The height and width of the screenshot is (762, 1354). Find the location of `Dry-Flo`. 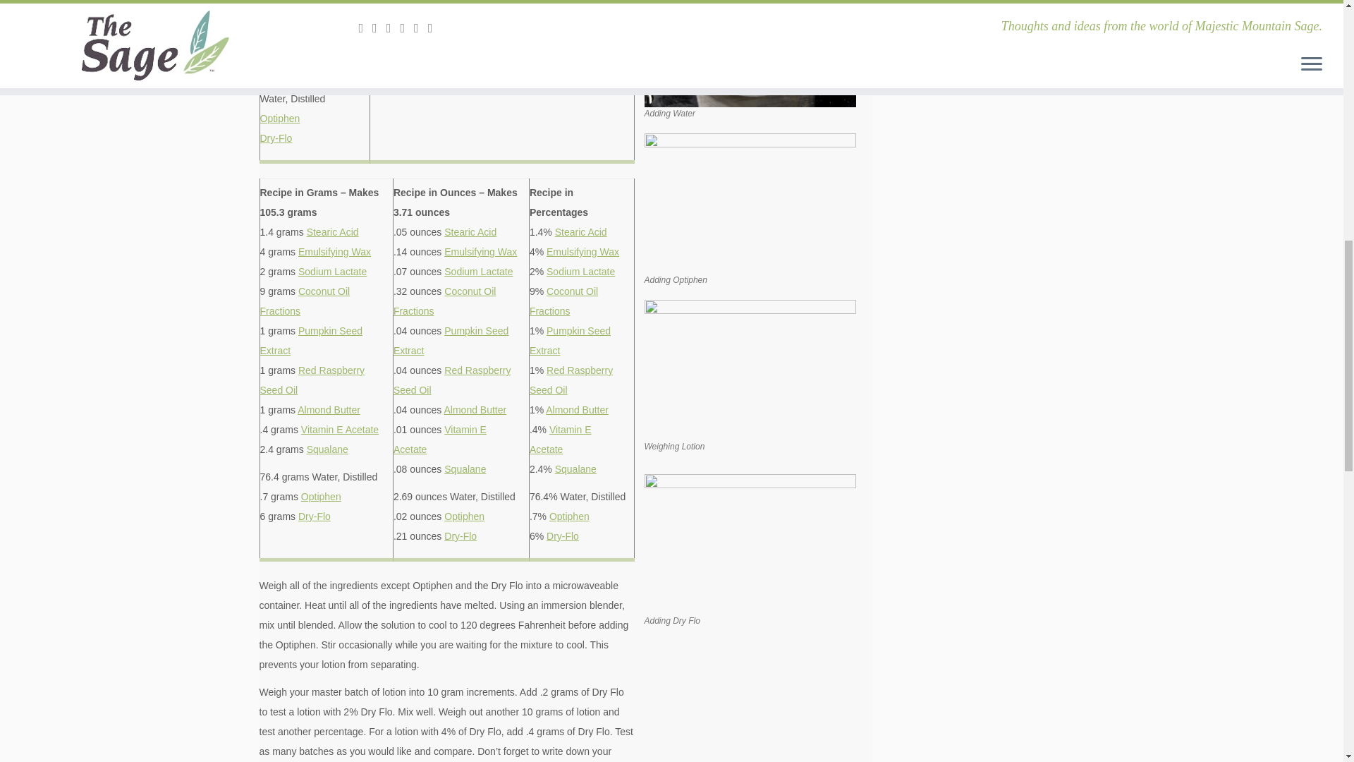

Dry-Flo is located at coordinates (276, 138).